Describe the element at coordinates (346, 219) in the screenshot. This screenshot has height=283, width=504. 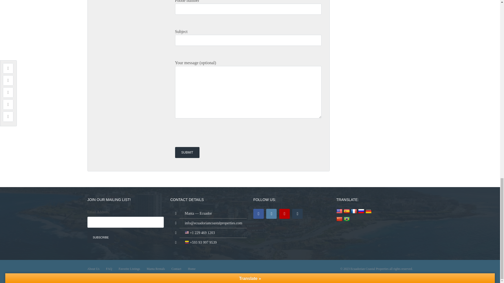
I see `Portuguese` at that location.